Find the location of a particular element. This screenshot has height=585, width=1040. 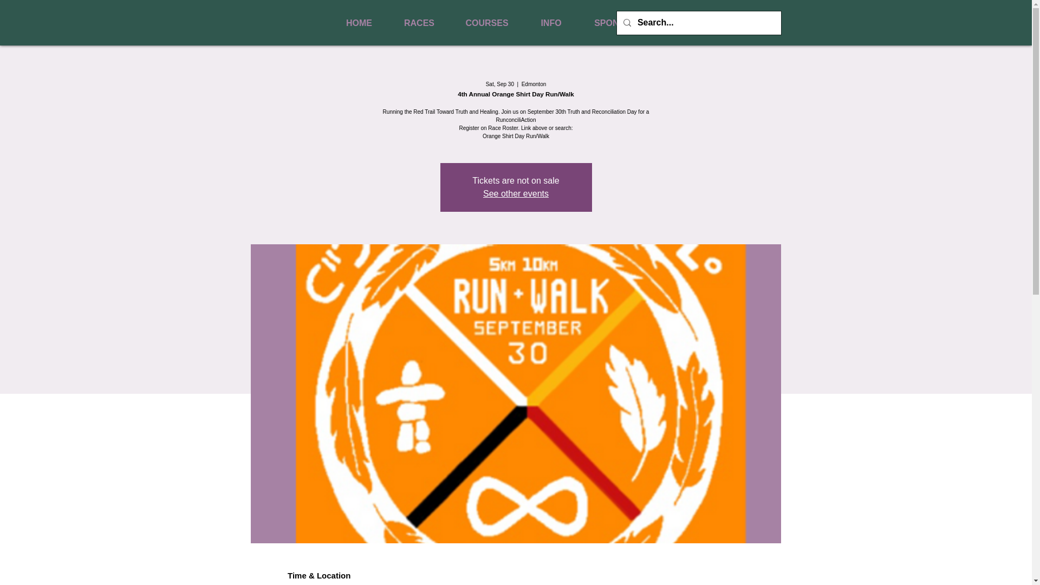

RACES is located at coordinates (419, 23).